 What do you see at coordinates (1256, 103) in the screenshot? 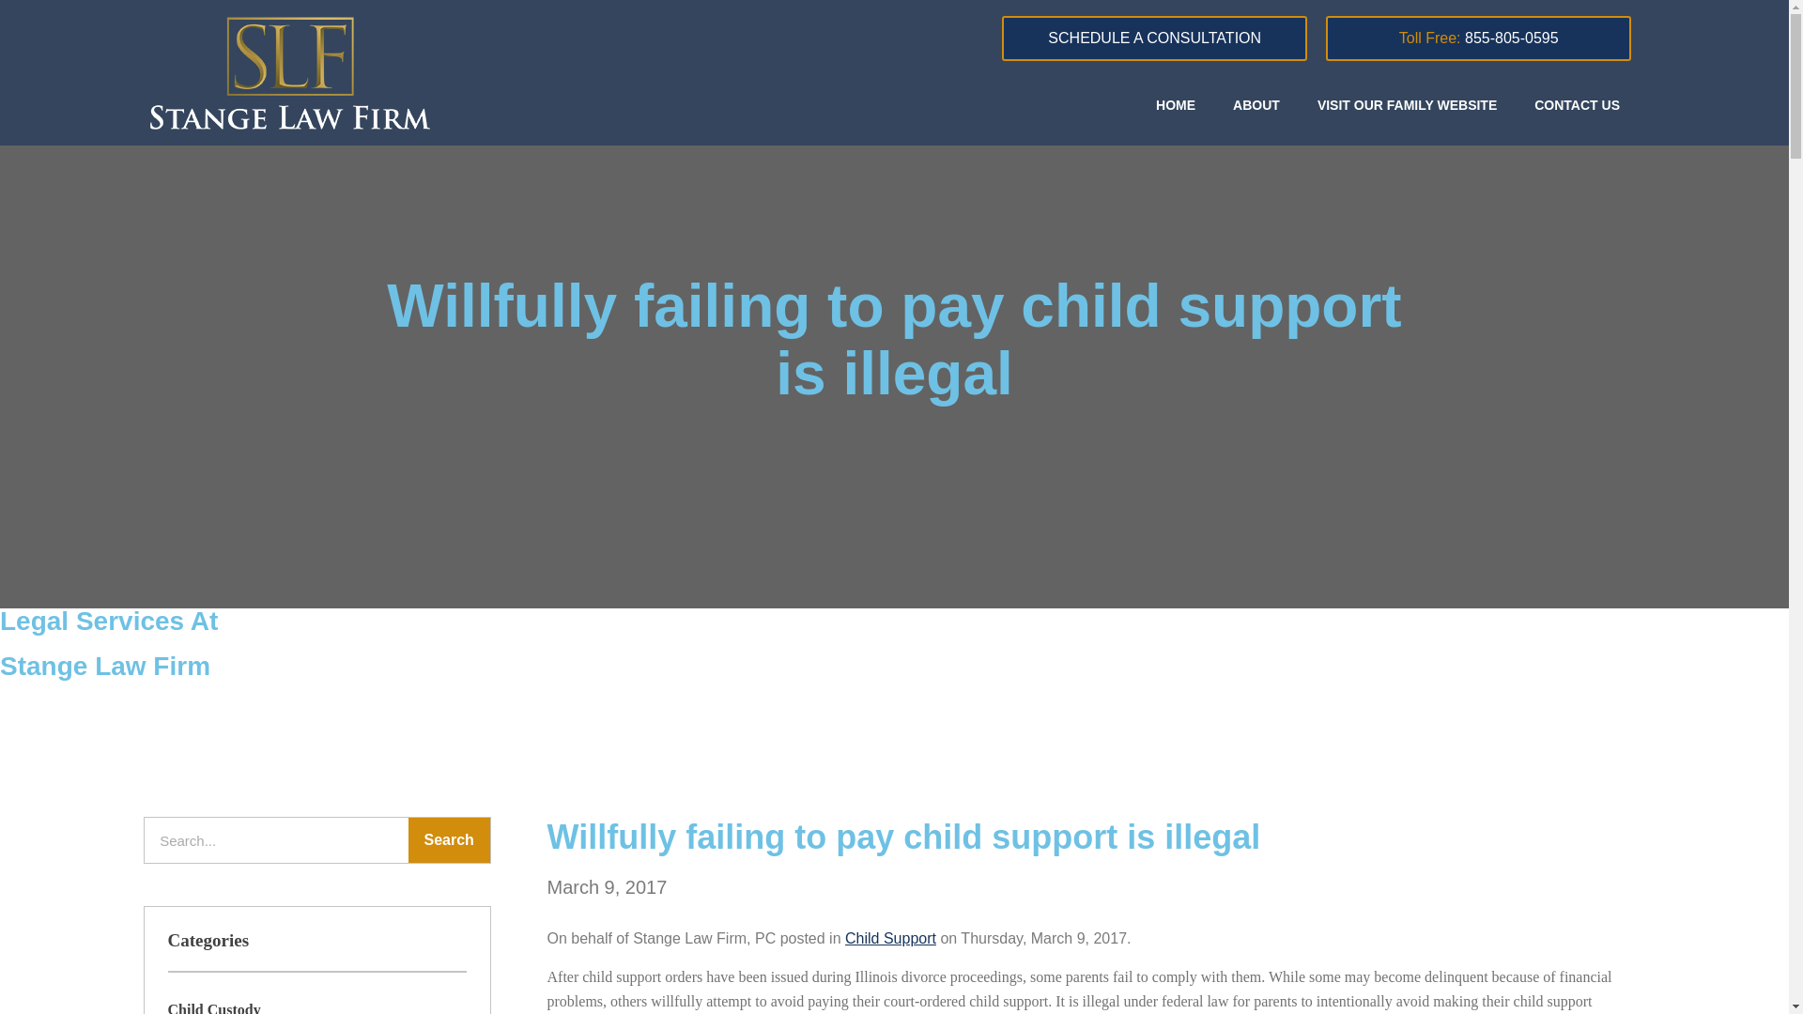
I see `ABOUT` at bounding box center [1256, 103].